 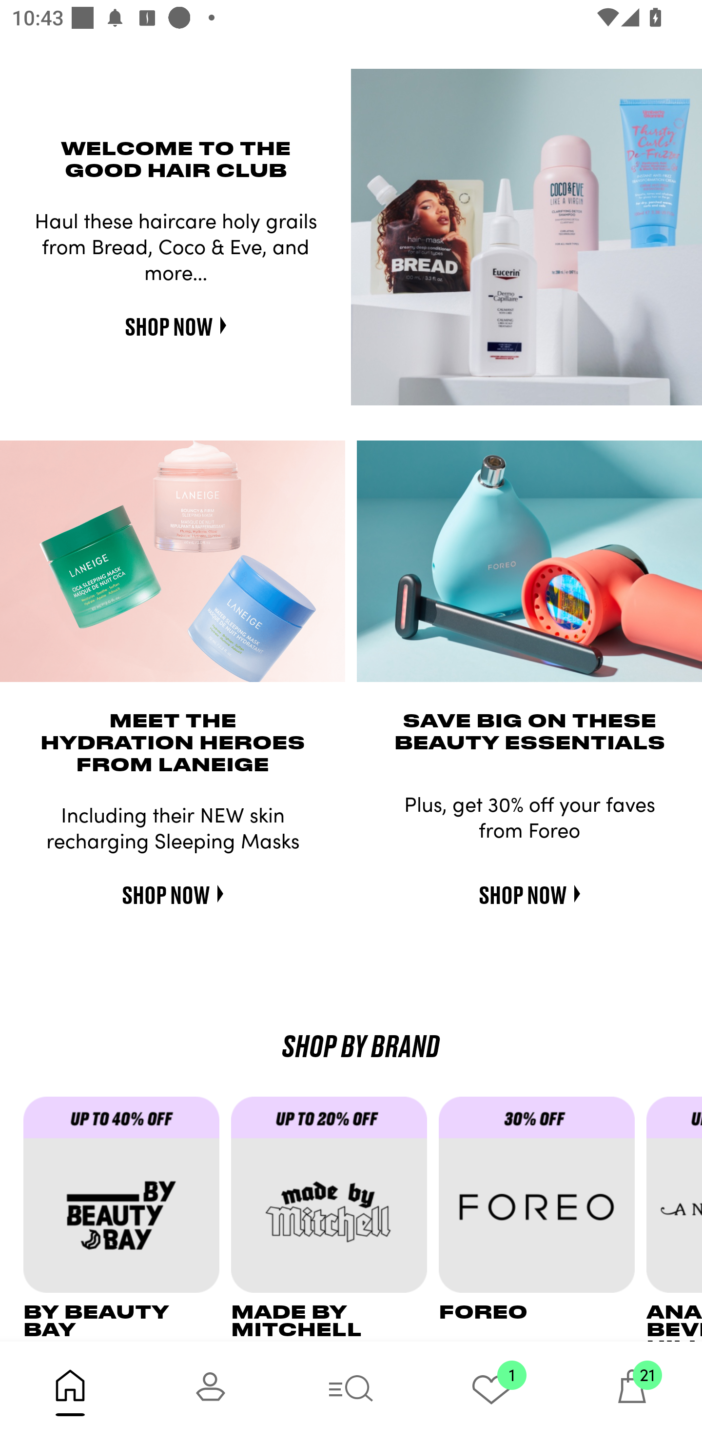 I want to click on FOREO, so click(x=543, y=1219).